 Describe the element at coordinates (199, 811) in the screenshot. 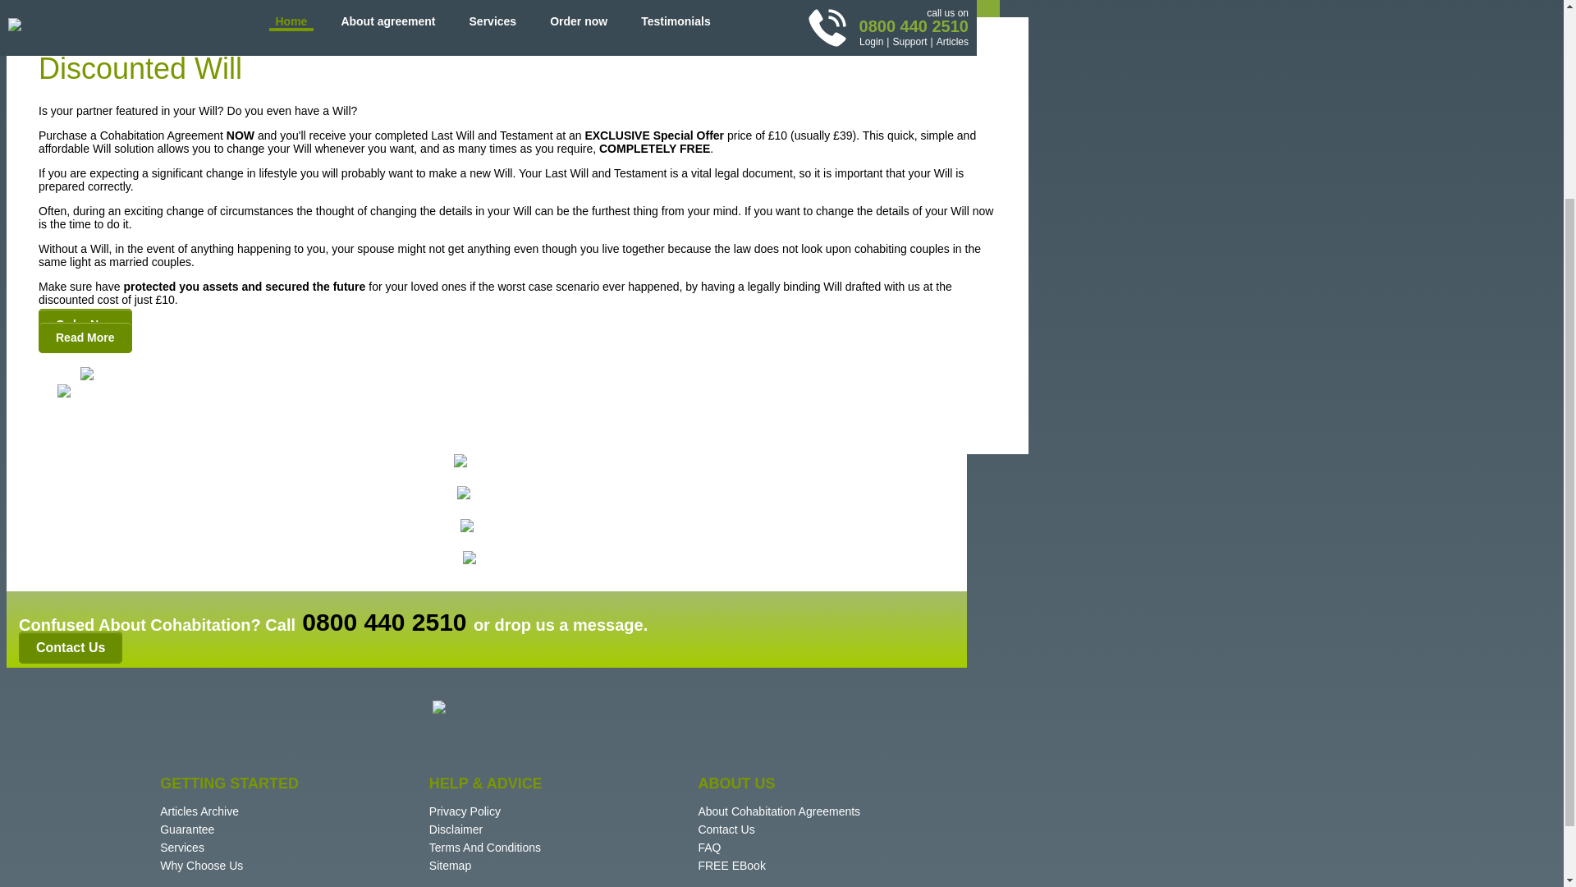

I see `Articles Archive` at that location.